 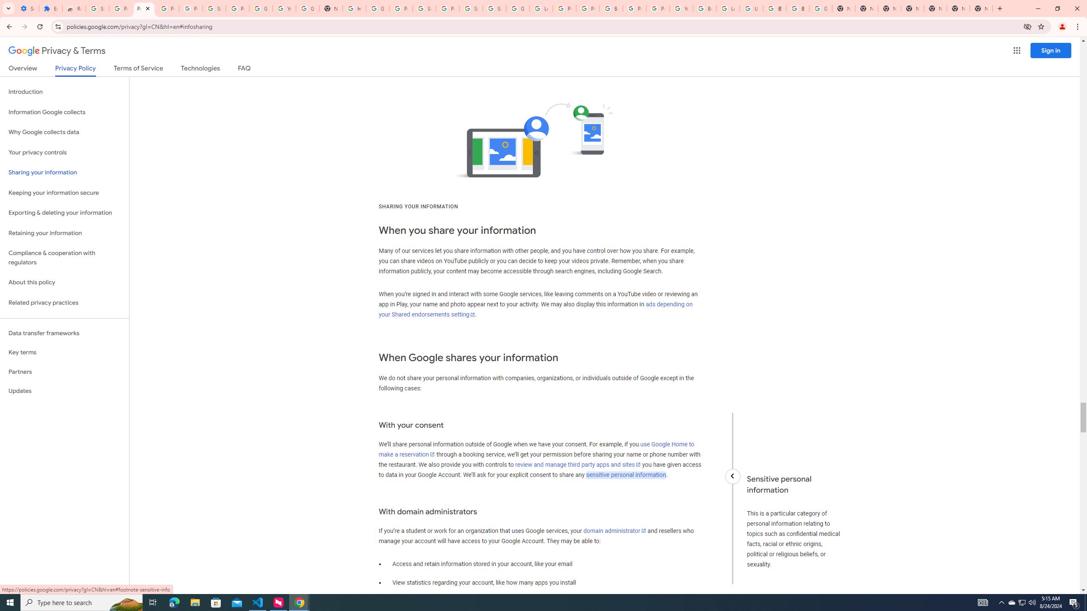 What do you see at coordinates (65, 372) in the screenshot?
I see `Partners` at bounding box center [65, 372].